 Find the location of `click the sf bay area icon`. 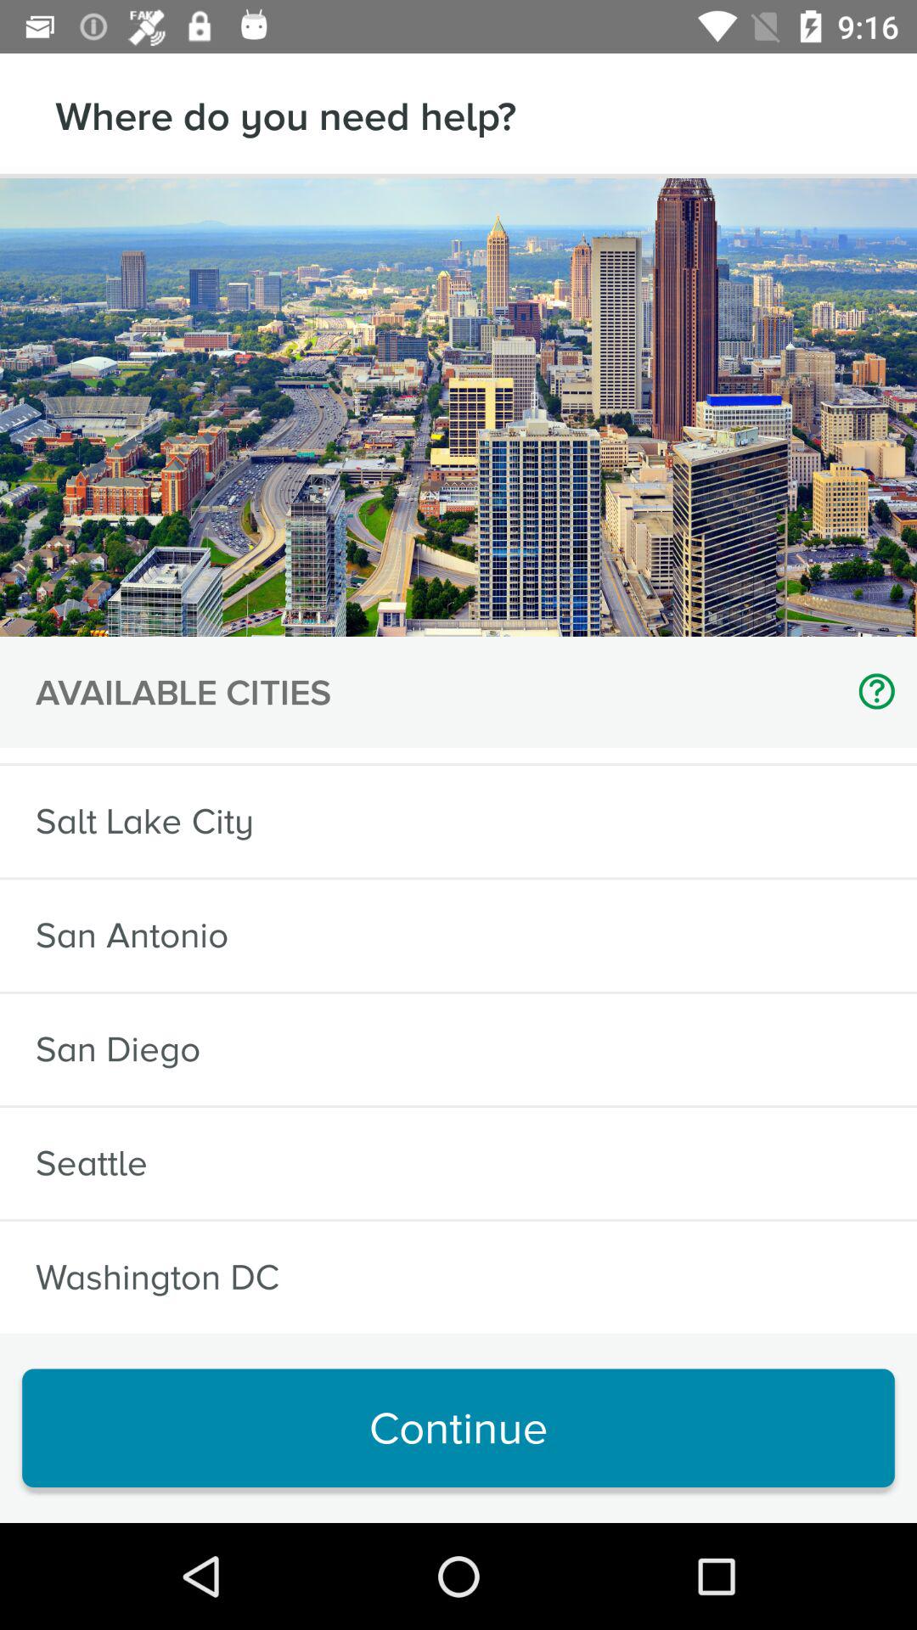

click the sf bay area icon is located at coordinates (134, 756).